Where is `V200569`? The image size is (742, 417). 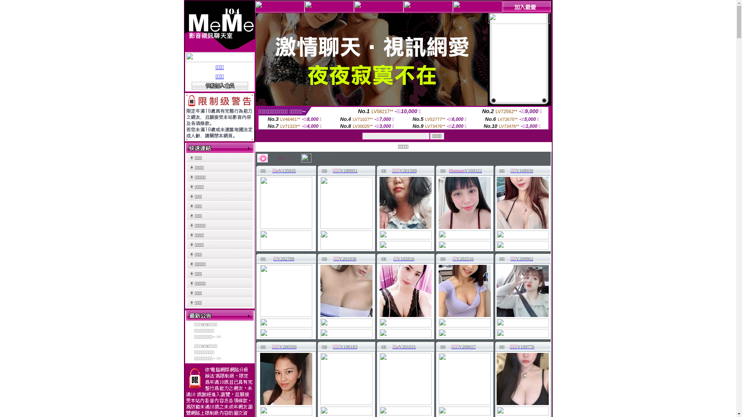 V200569 is located at coordinates (288, 347).